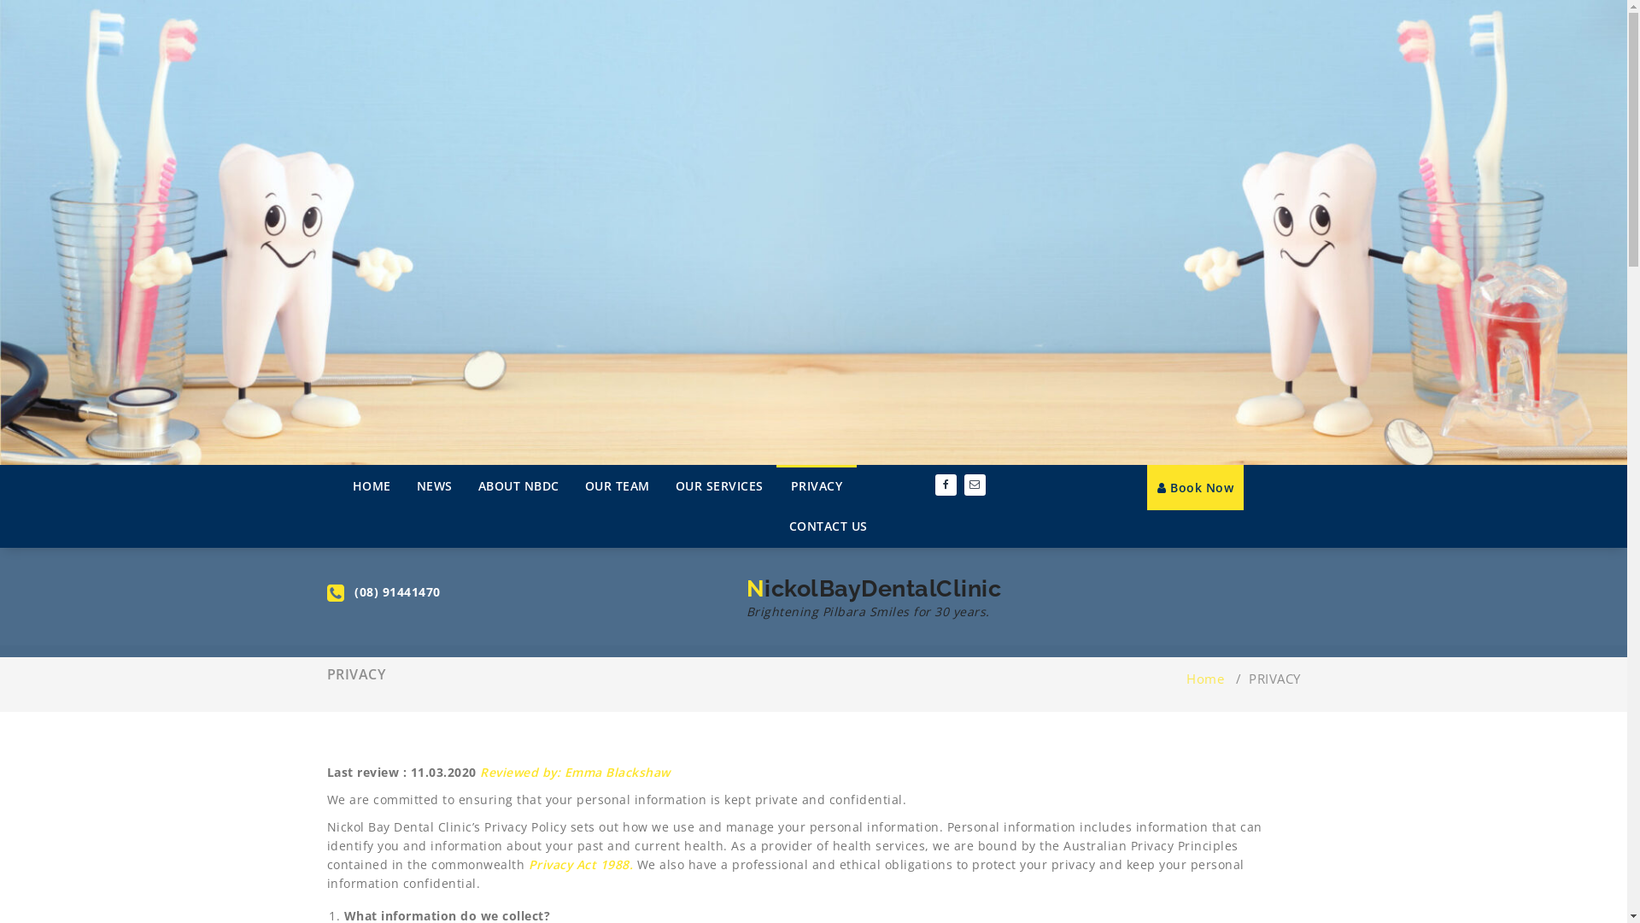 This screenshot has height=923, width=1640. What do you see at coordinates (372, 486) in the screenshot?
I see `HOME` at bounding box center [372, 486].